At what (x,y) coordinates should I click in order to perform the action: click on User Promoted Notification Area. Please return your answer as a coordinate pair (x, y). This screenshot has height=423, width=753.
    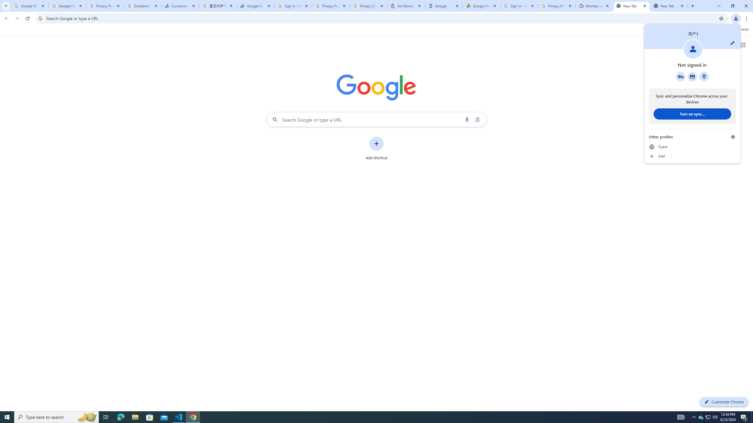
    Looking at the image, I should click on (477, 119).